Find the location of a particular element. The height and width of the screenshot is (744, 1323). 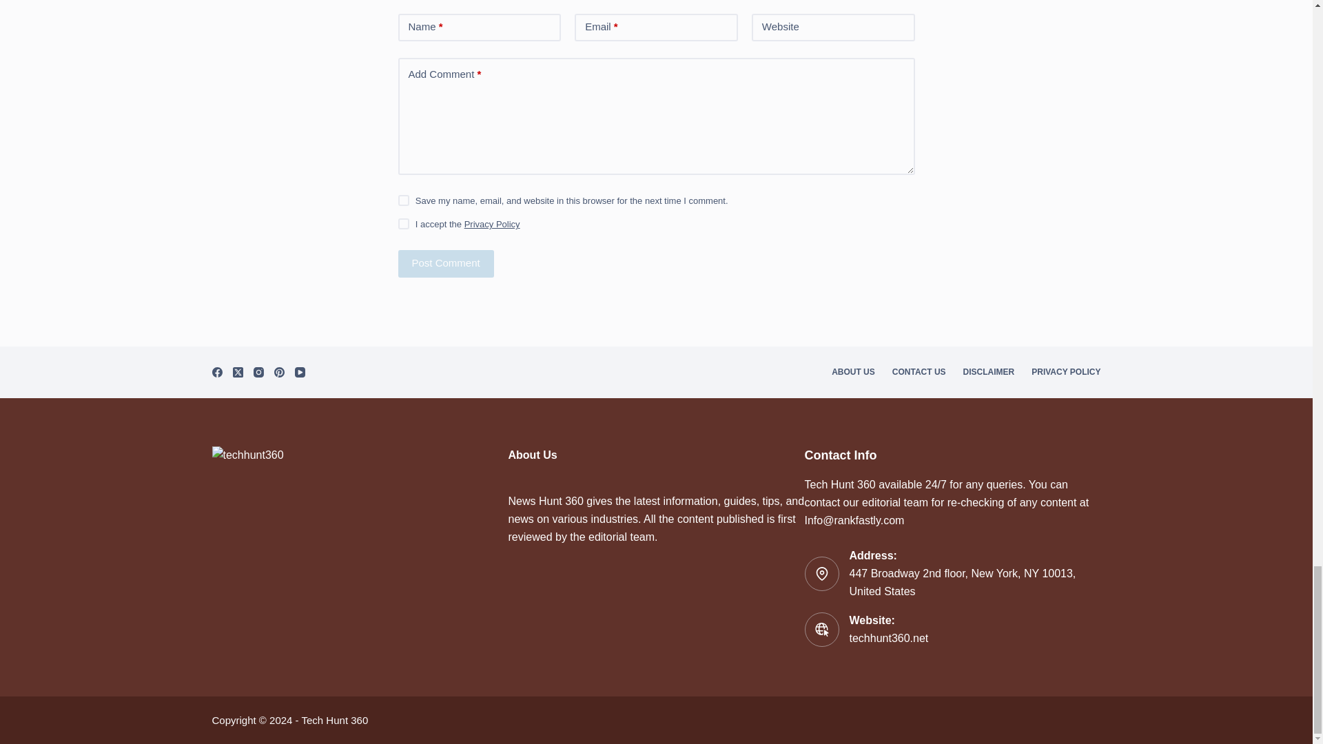

on is located at coordinates (403, 223).